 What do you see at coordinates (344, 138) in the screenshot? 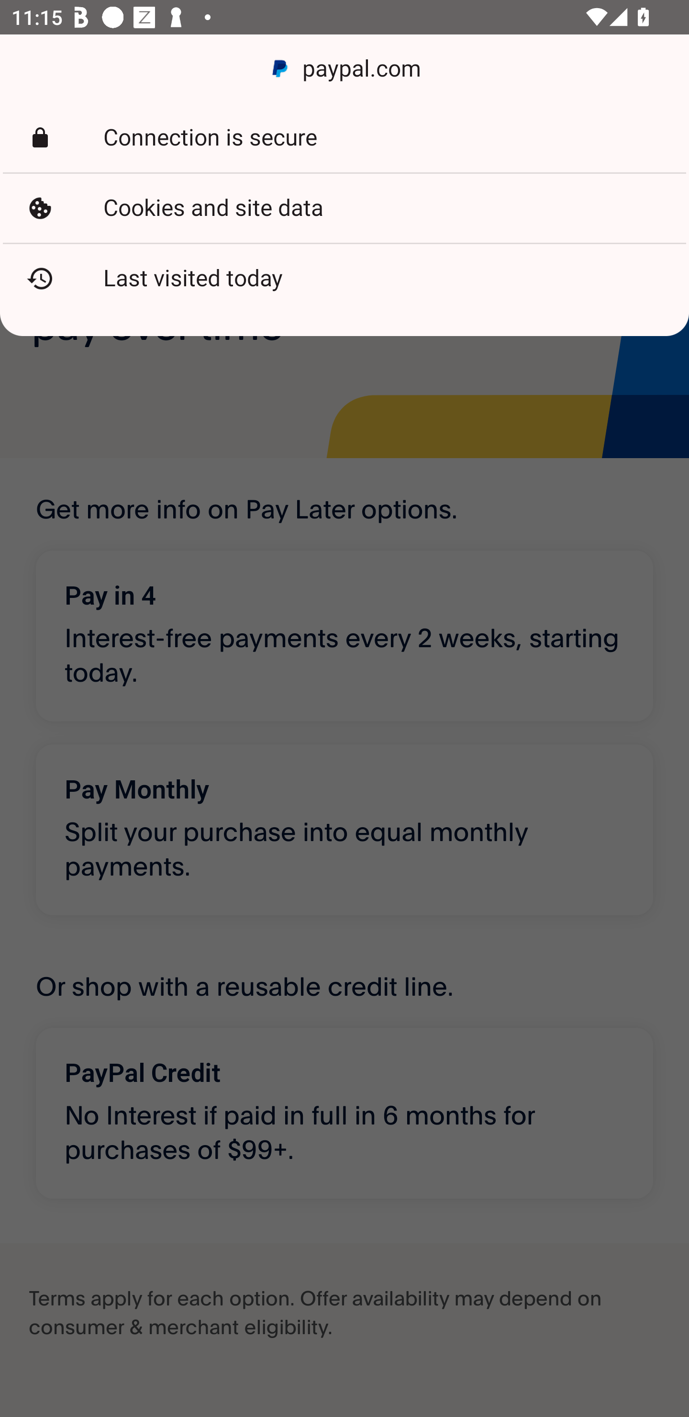
I see `Connection is secure` at bounding box center [344, 138].